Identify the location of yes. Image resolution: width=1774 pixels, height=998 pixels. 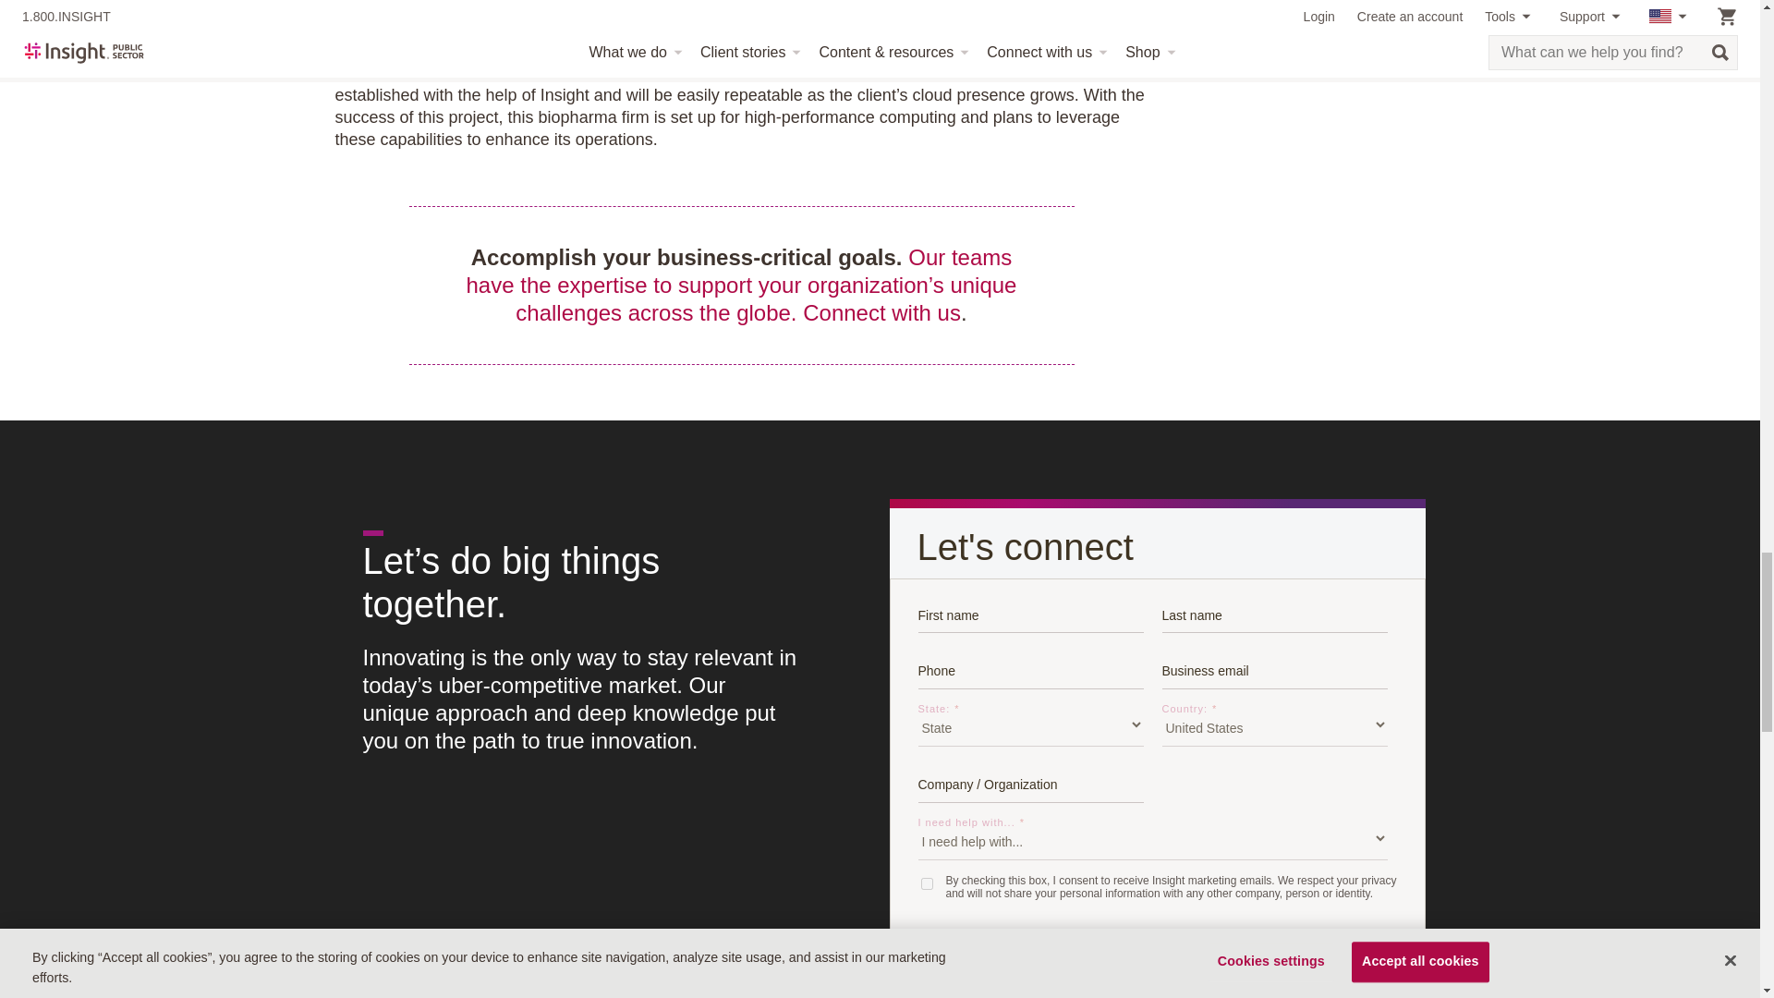
(926, 883).